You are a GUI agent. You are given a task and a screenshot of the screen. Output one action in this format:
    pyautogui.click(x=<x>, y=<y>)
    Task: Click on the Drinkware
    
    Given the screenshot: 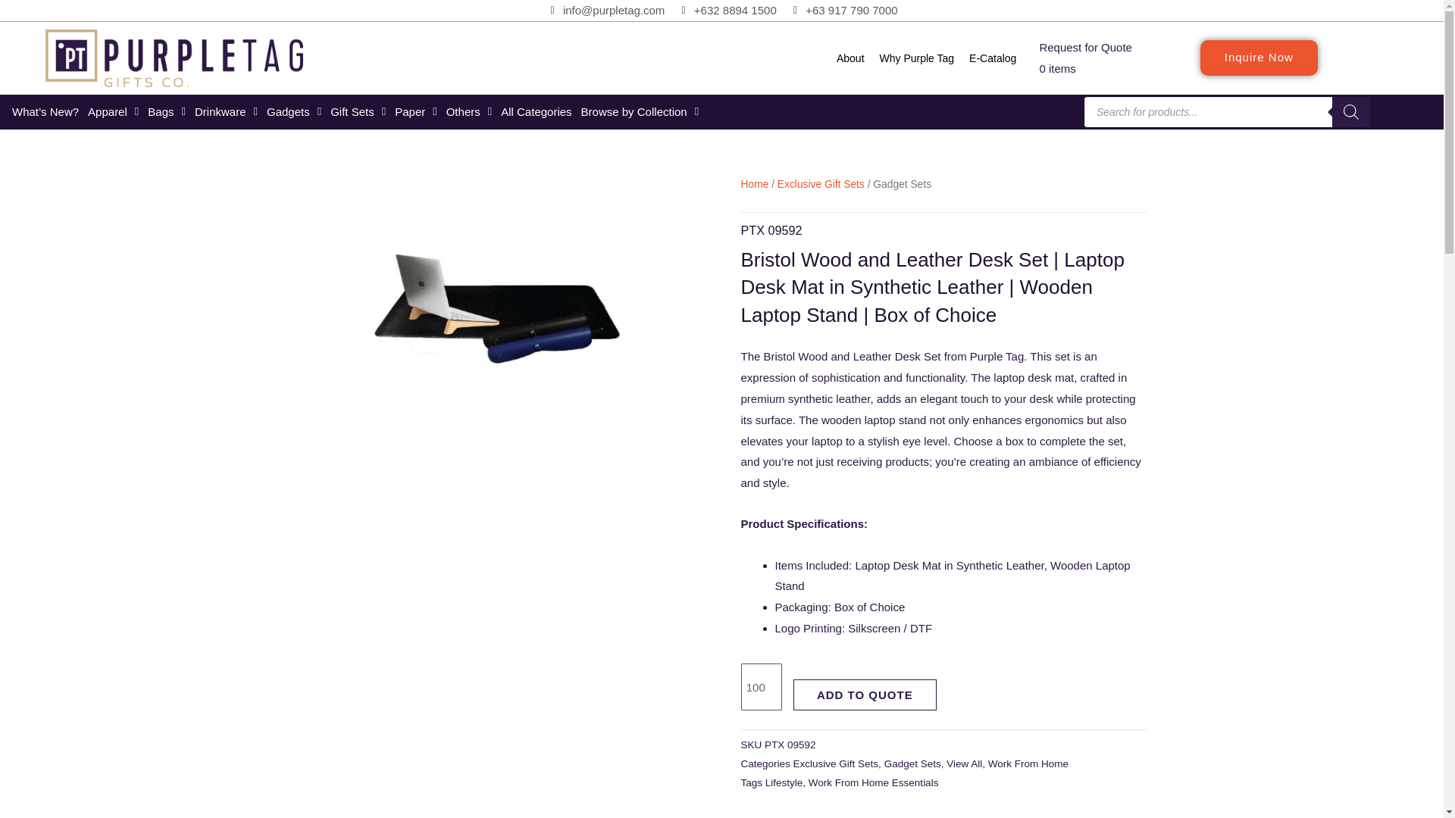 What is the action you would take?
    pyautogui.click(x=226, y=112)
    